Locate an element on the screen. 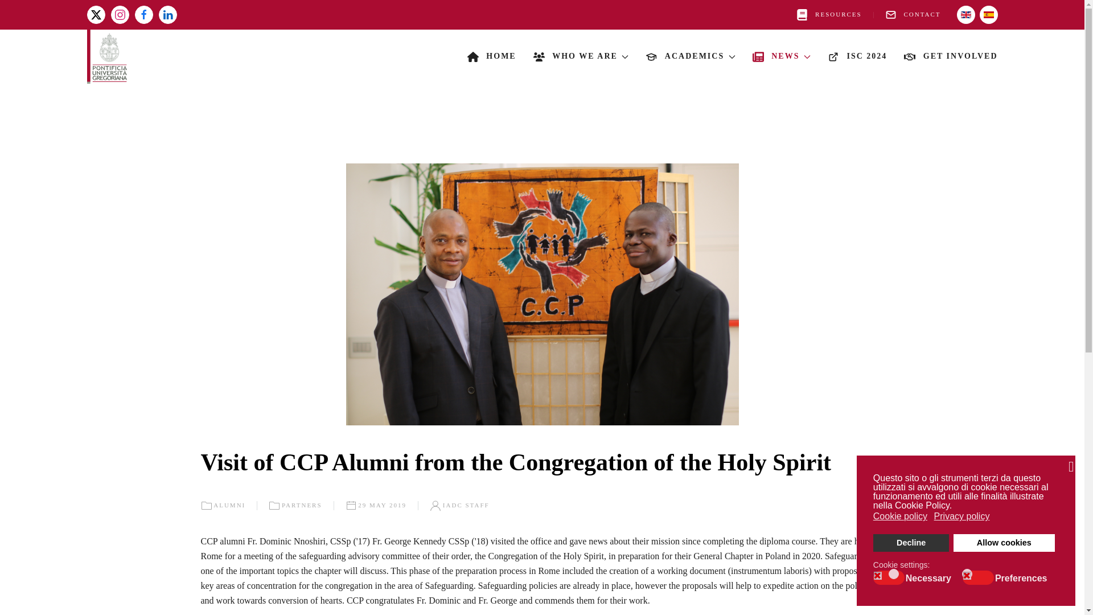  Cookie policy is located at coordinates (901, 516).